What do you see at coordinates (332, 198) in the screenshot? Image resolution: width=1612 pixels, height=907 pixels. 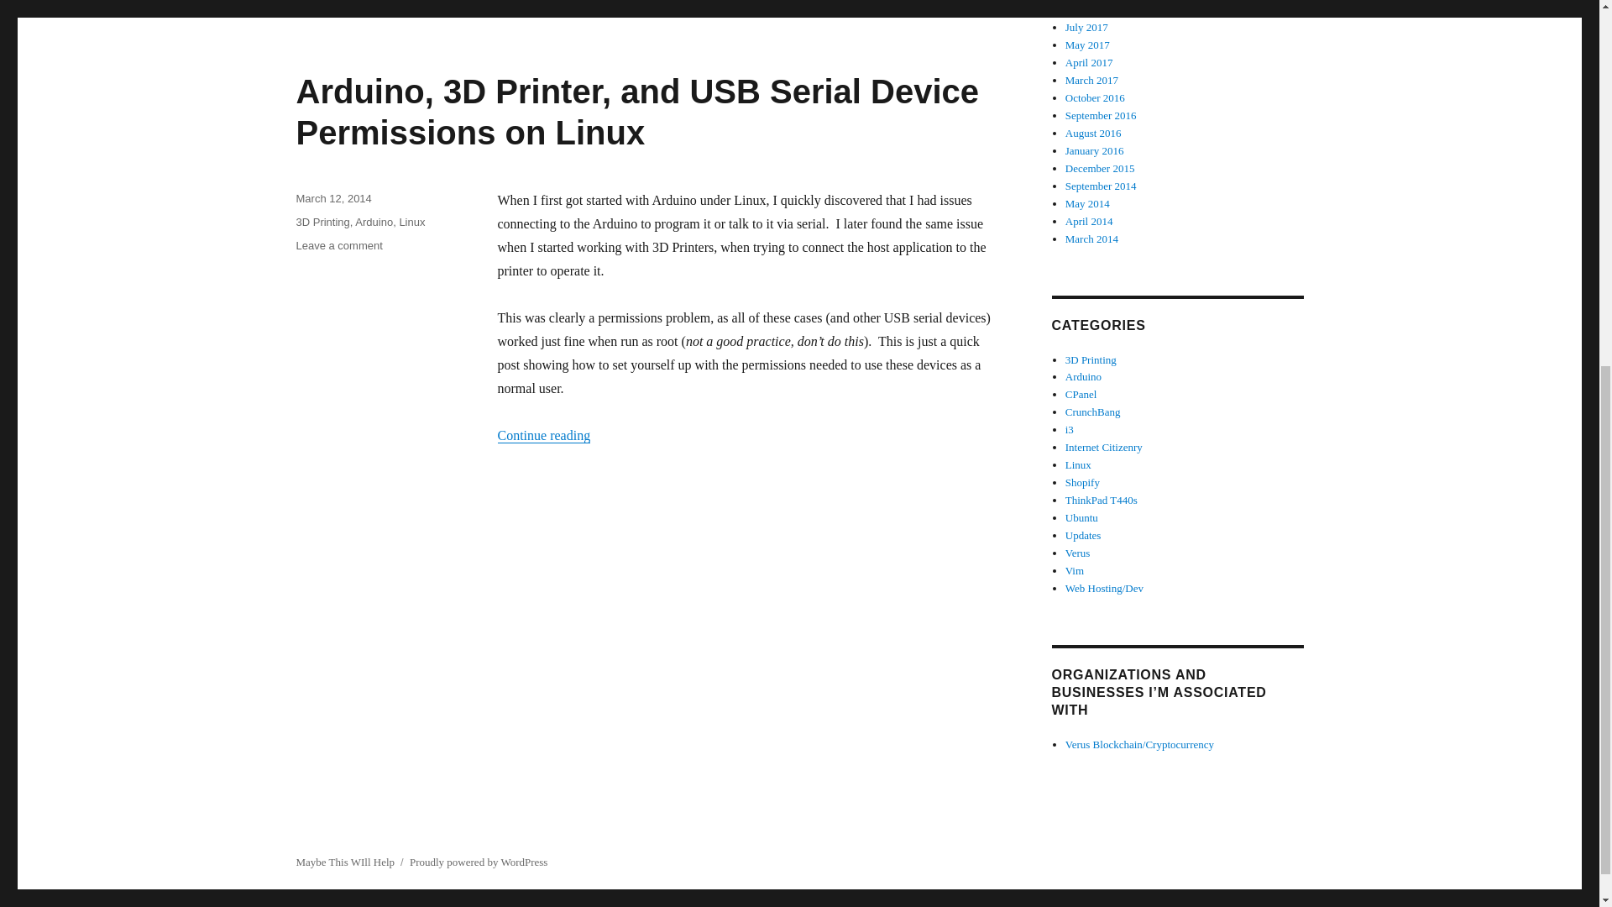 I see `March 12, 2014` at bounding box center [332, 198].